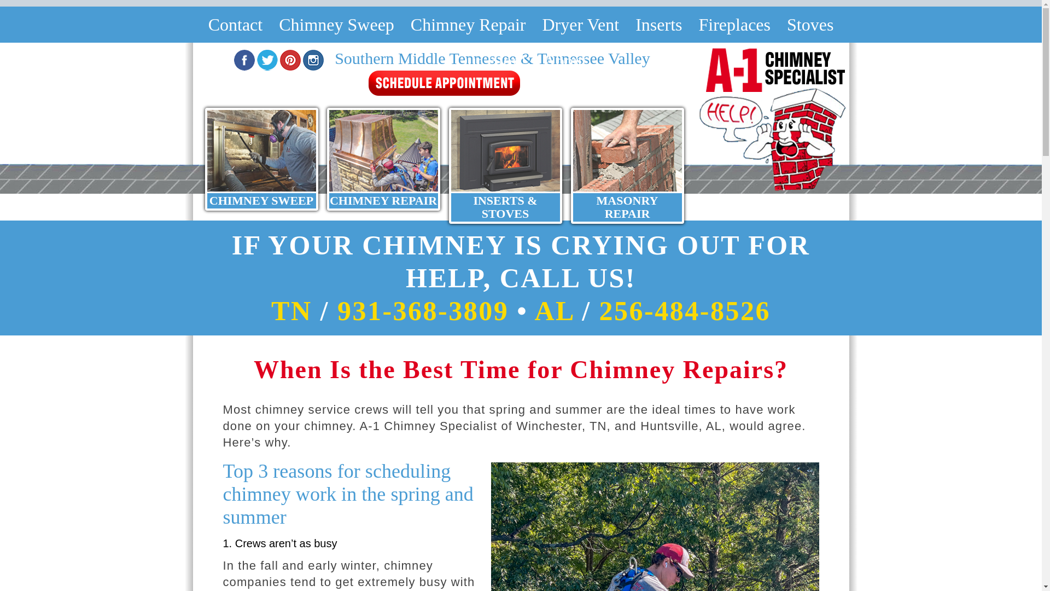 The height and width of the screenshot is (591, 1050). Describe the element at coordinates (235, 24) in the screenshot. I see `Contact` at that location.